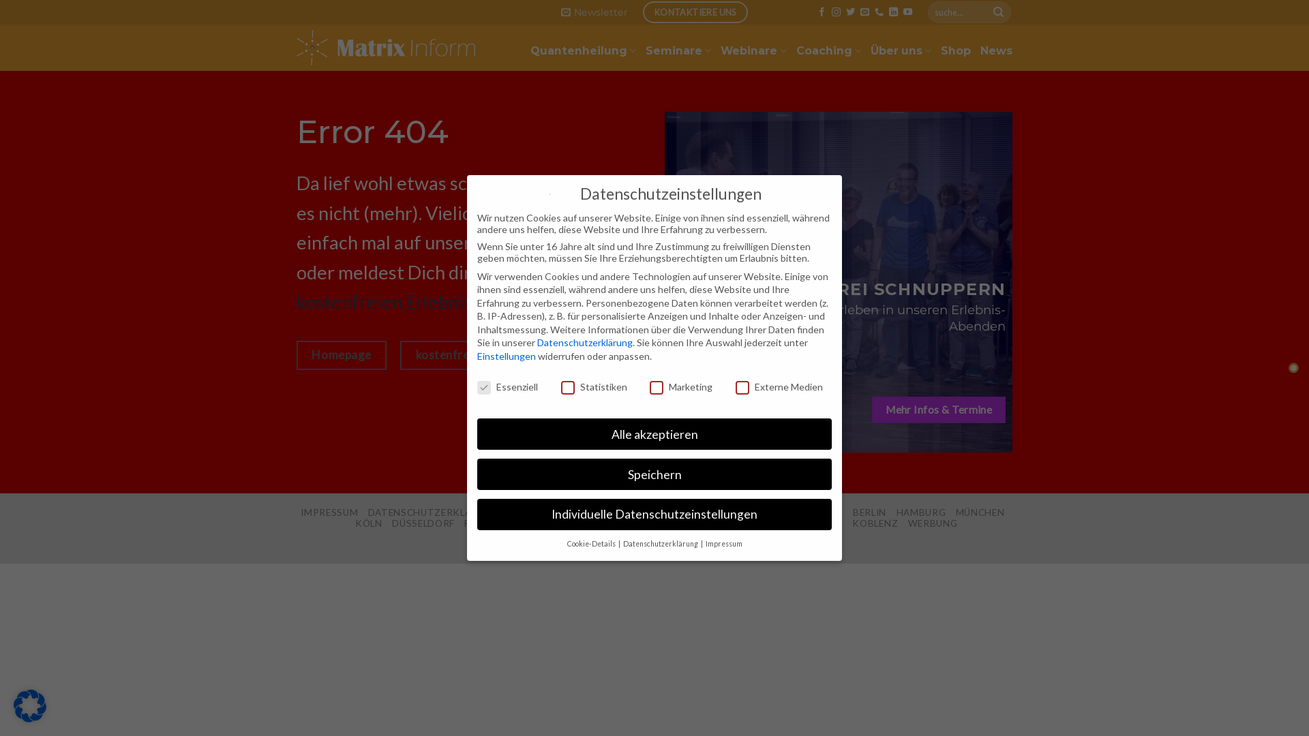  I want to click on Seminare, so click(678, 50).